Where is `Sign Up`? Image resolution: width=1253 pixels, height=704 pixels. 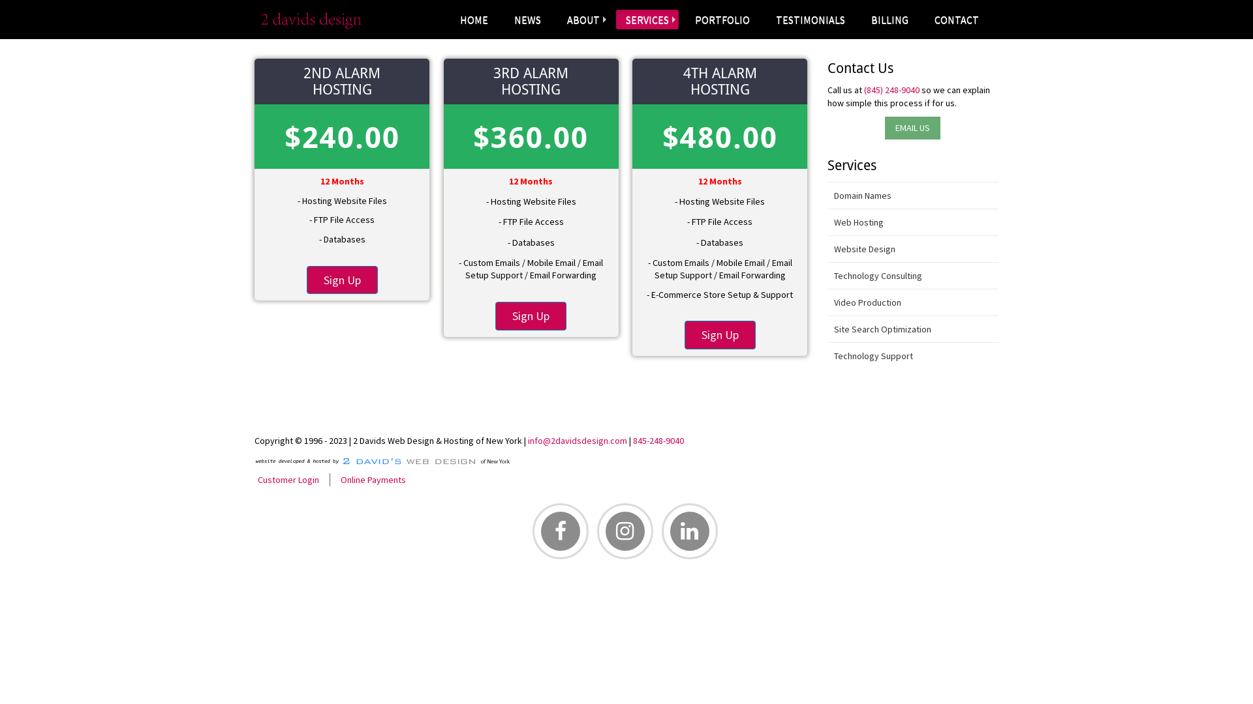
Sign Up is located at coordinates (342, 280).